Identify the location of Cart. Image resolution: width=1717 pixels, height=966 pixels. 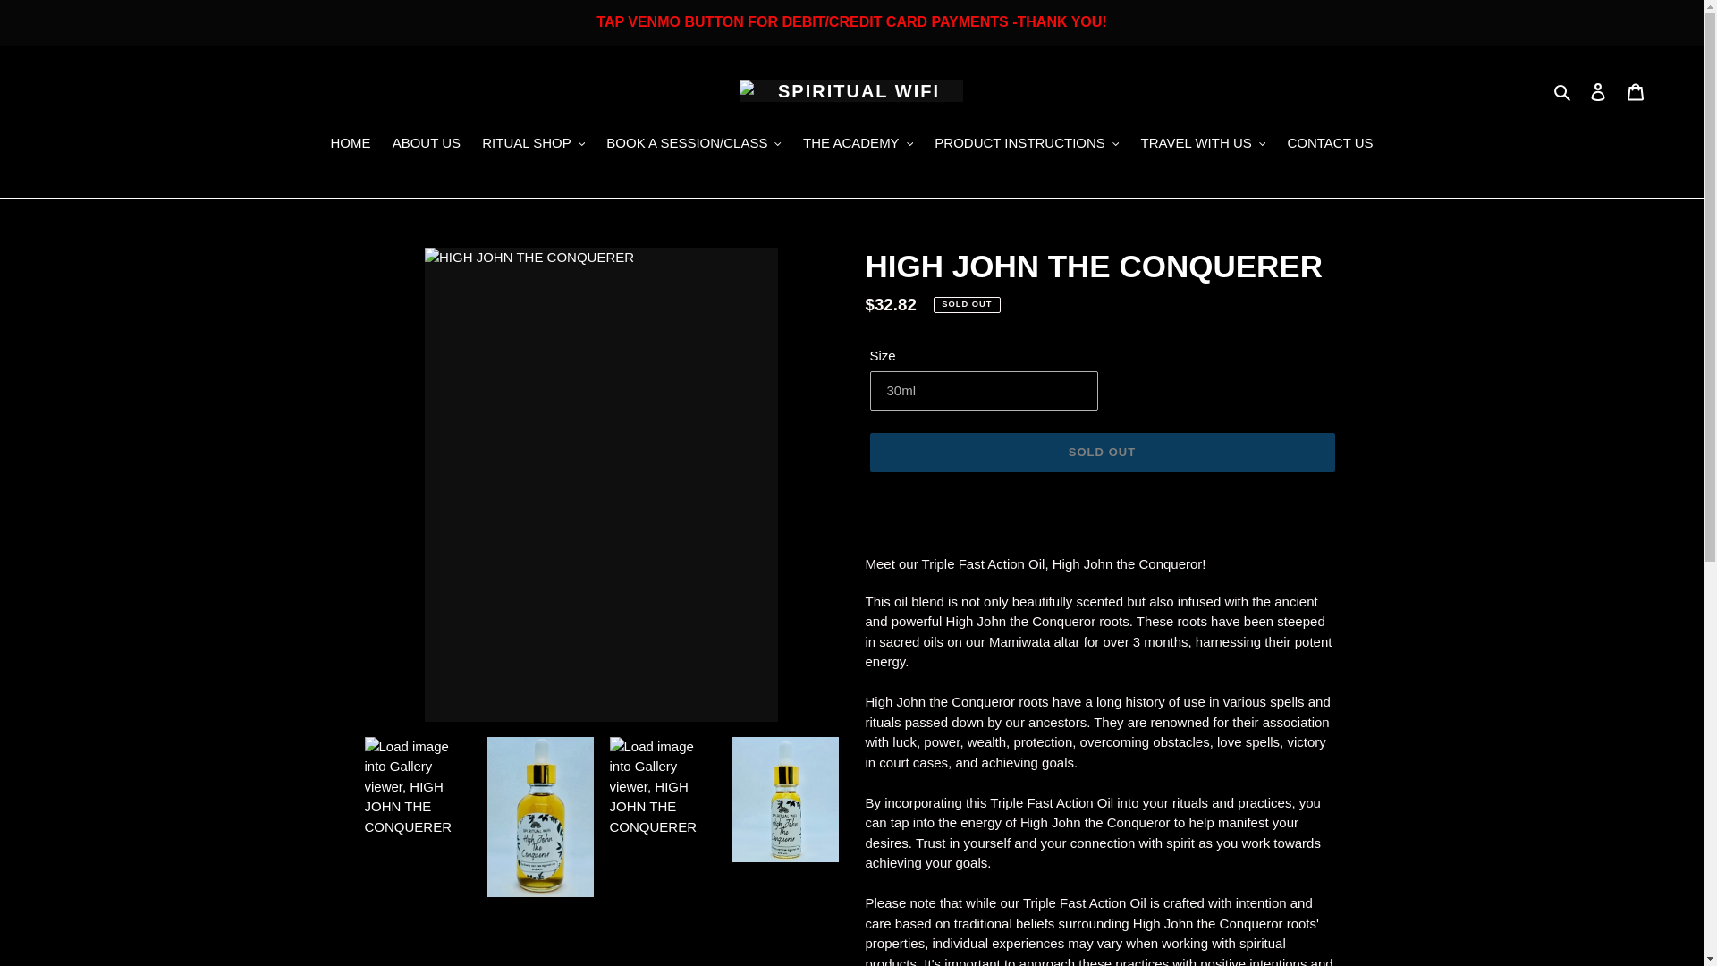
(1636, 91).